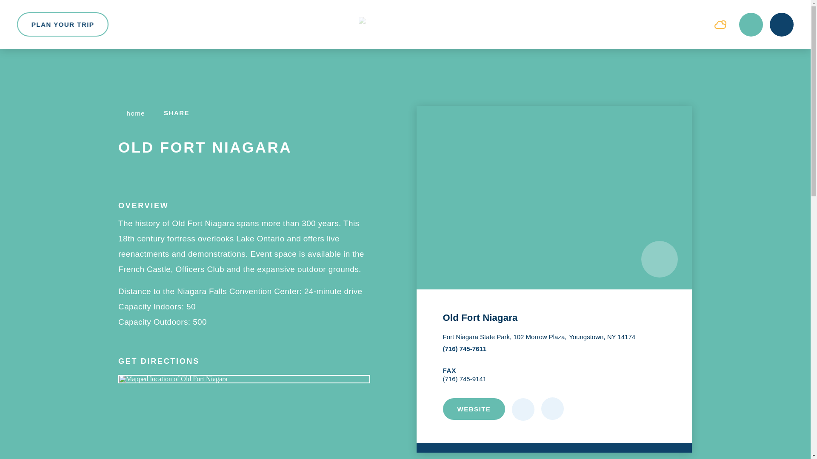 The image size is (817, 459). Describe the element at coordinates (474, 409) in the screenshot. I see `WEBSITE` at that location.